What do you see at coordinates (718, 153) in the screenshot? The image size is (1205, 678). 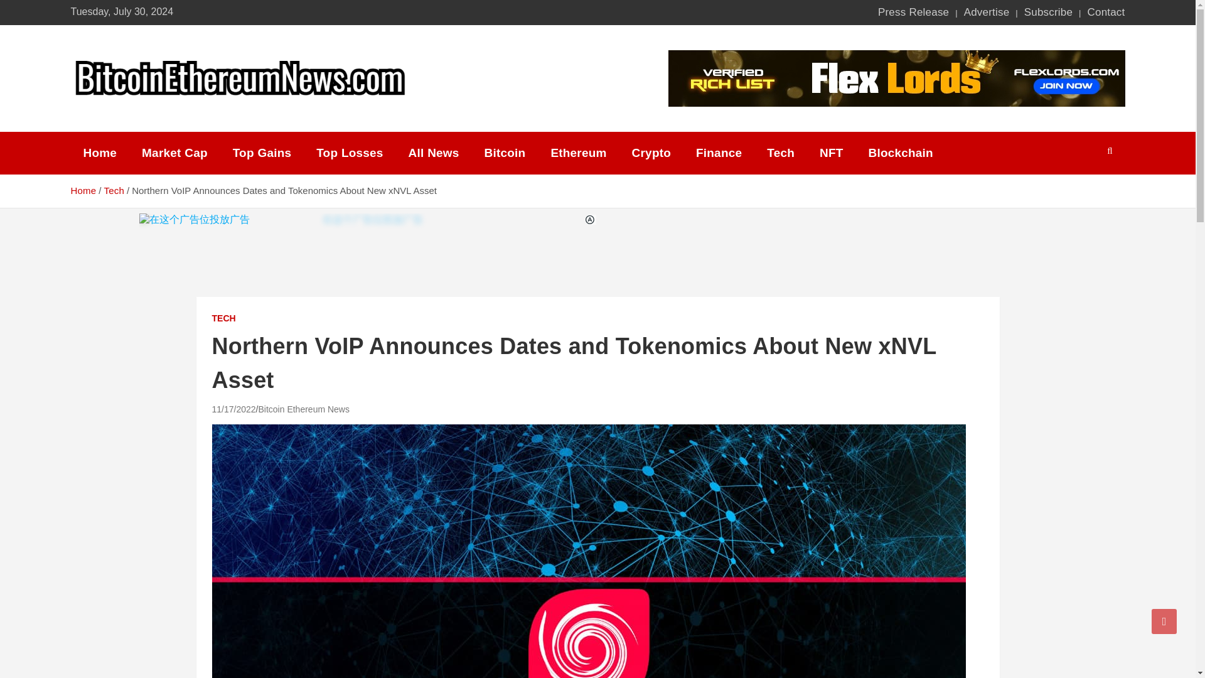 I see `Finance News Articles` at bounding box center [718, 153].